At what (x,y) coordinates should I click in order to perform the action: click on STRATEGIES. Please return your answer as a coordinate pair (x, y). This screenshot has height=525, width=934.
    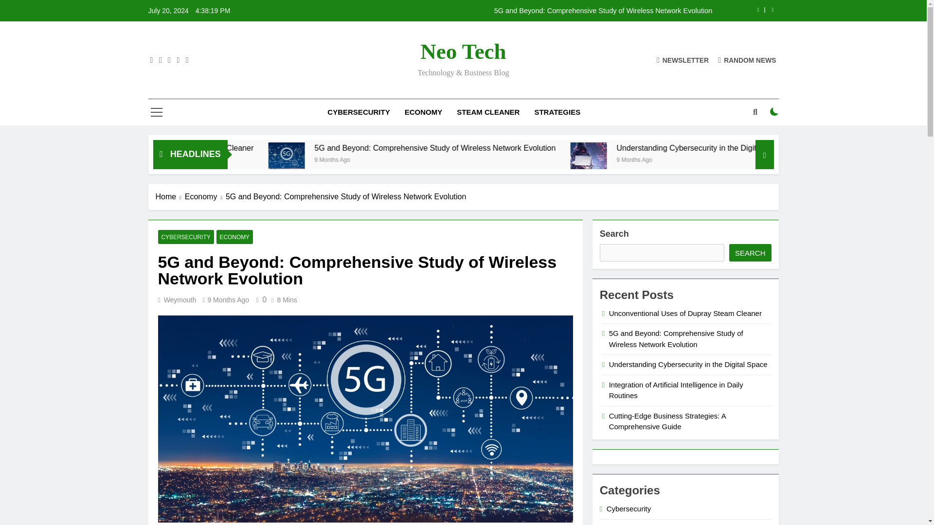
    Looking at the image, I should click on (557, 112).